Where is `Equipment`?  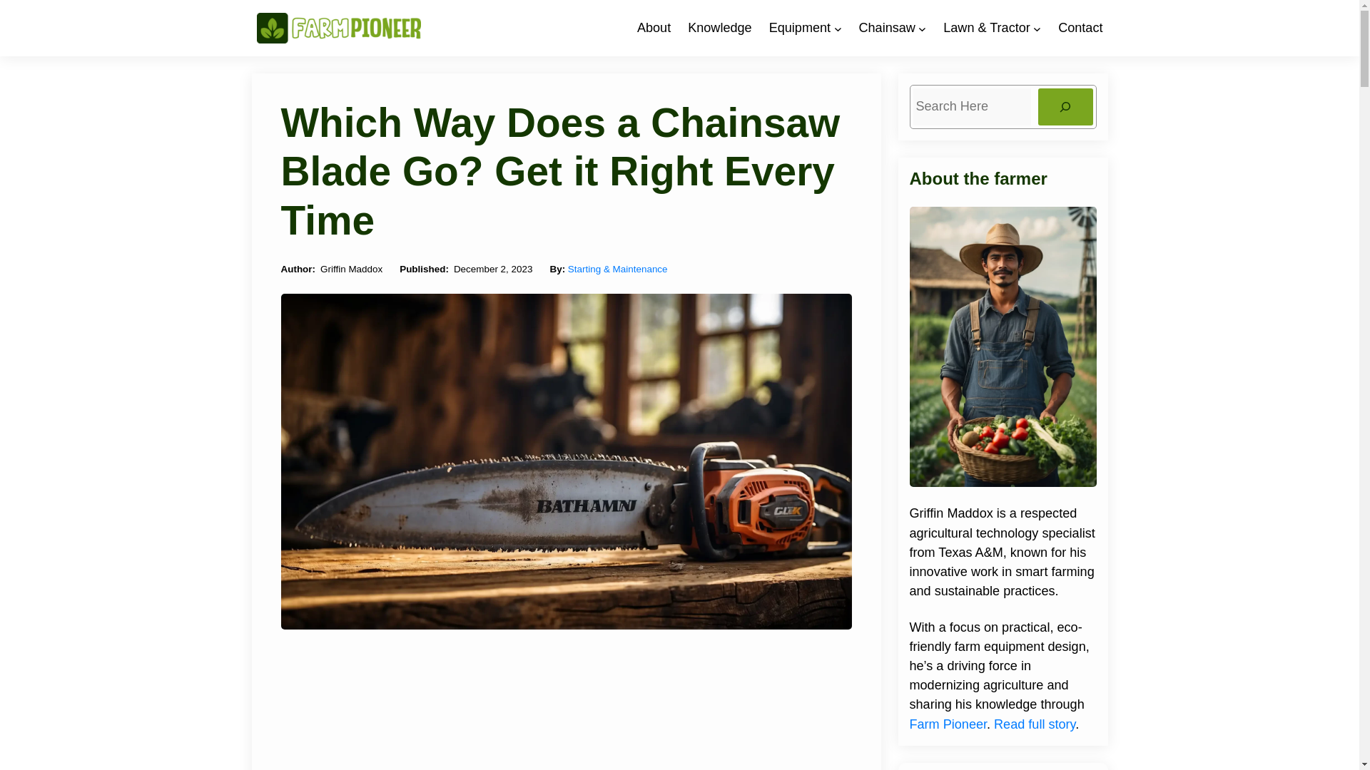
Equipment is located at coordinates (799, 29).